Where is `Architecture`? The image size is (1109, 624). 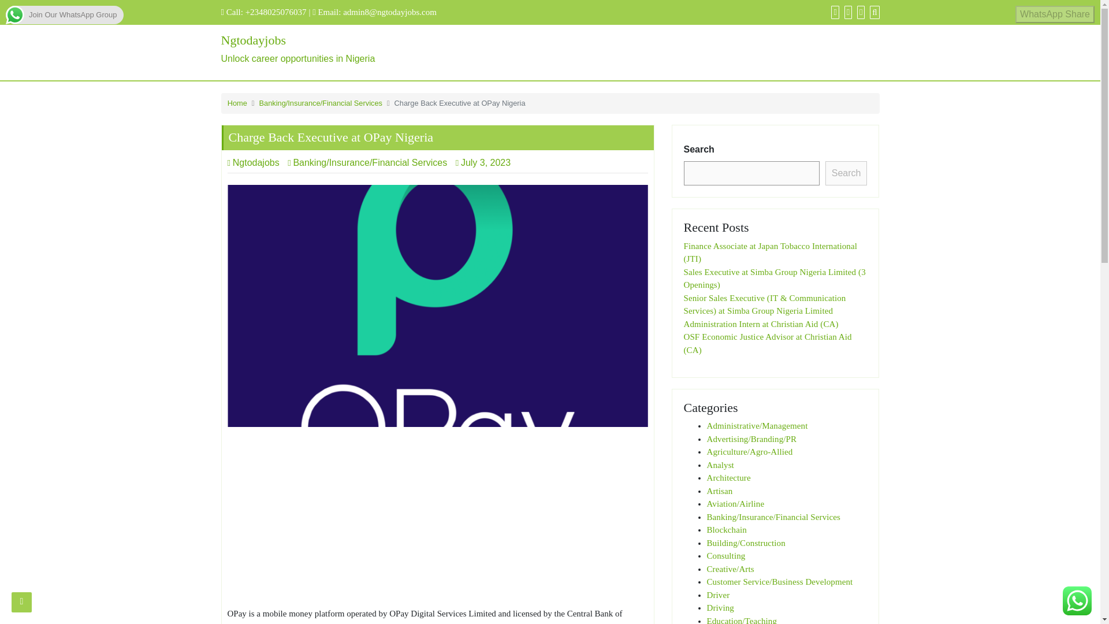 Architecture is located at coordinates (237, 103).